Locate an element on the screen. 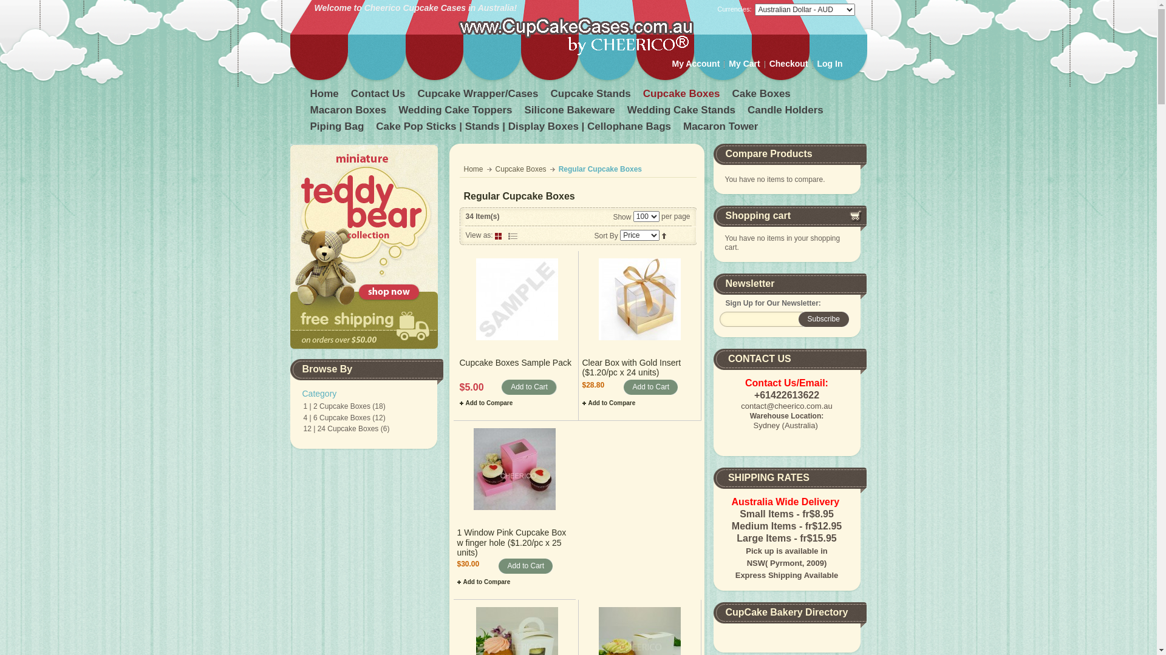 This screenshot has width=1166, height=655. Silicone Bakeware is located at coordinates (571, 112).